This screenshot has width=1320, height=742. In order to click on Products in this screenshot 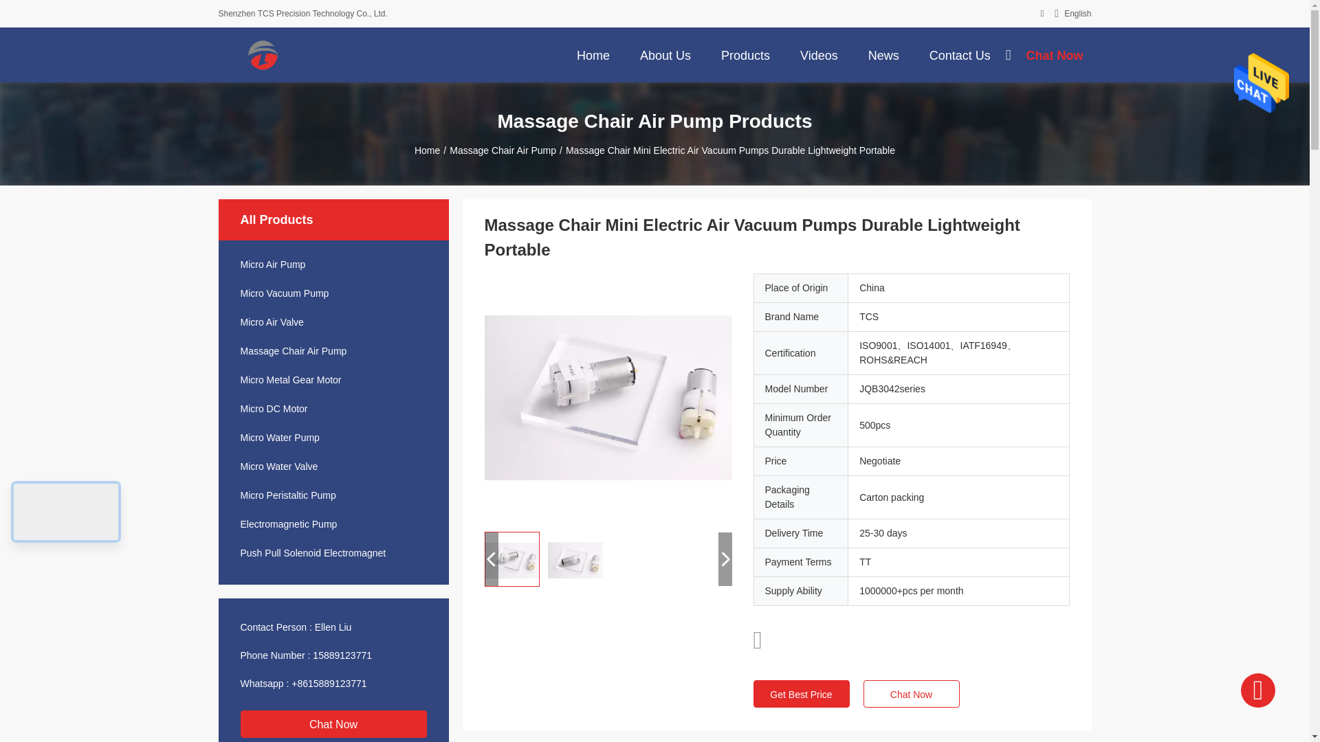, I will do `click(745, 54)`.